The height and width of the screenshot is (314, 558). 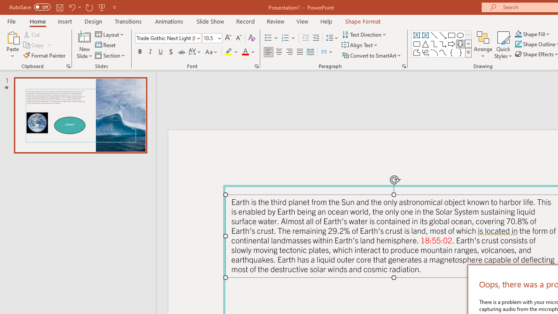 I want to click on Slide Show, so click(x=210, y=21).